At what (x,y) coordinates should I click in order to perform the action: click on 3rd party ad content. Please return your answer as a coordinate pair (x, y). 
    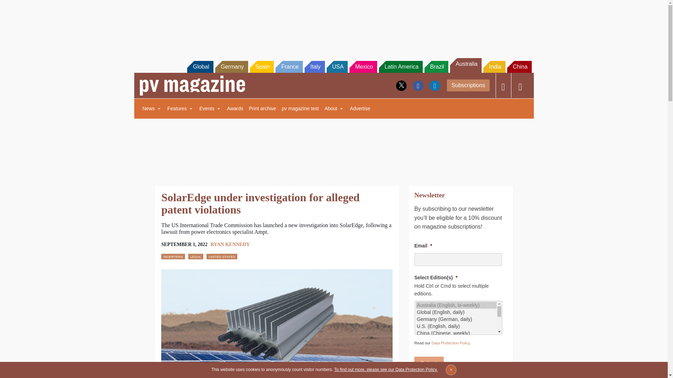
    Looking at the image, I should click on (333, 24).